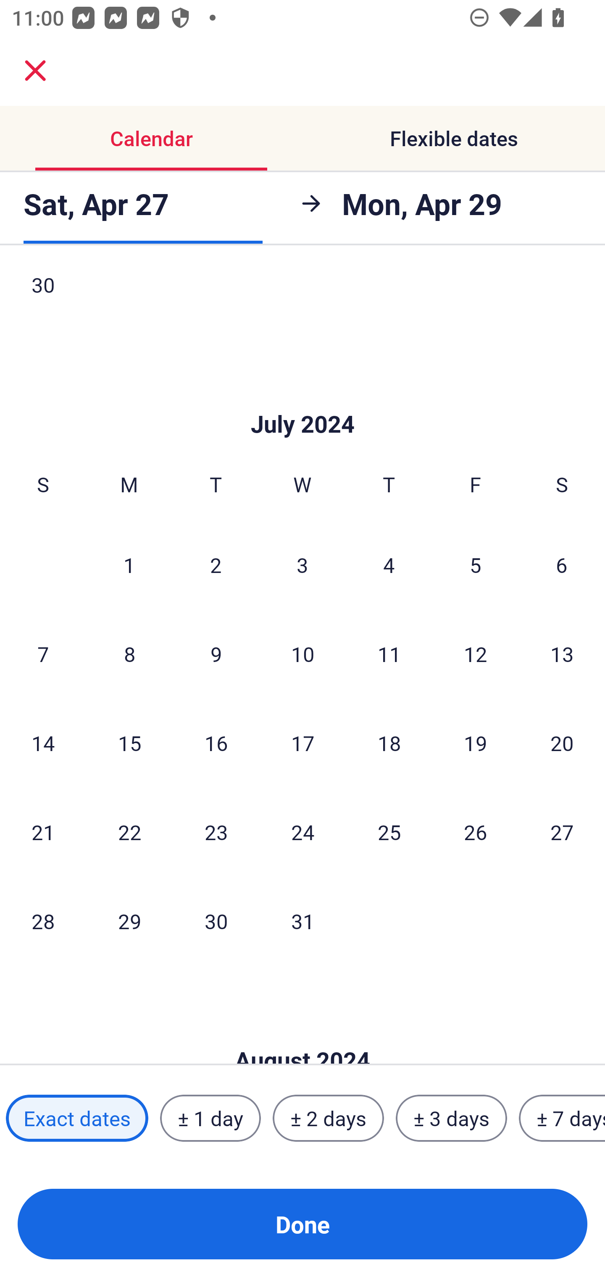 This screenshot has width=605, height=1277. I want to click on 7 Sunday, July 7, 2024, so click(43, 654).